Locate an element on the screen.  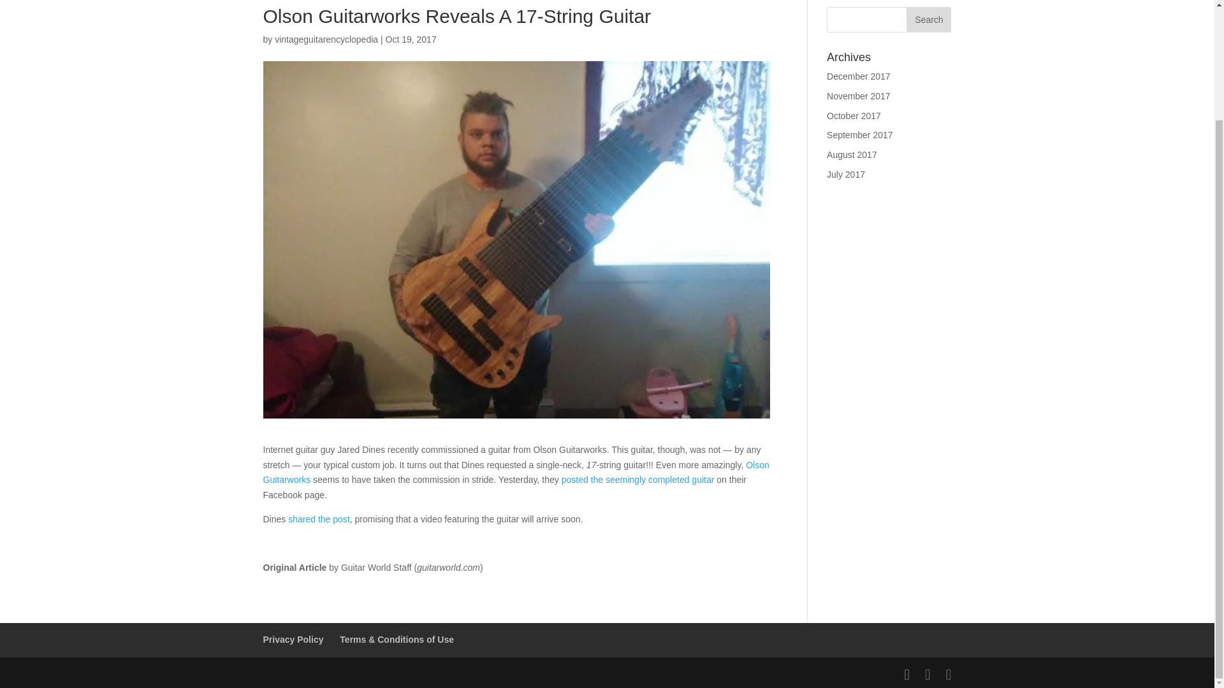
vintageguitarencyclopedia is located at coordinates (326, 39).